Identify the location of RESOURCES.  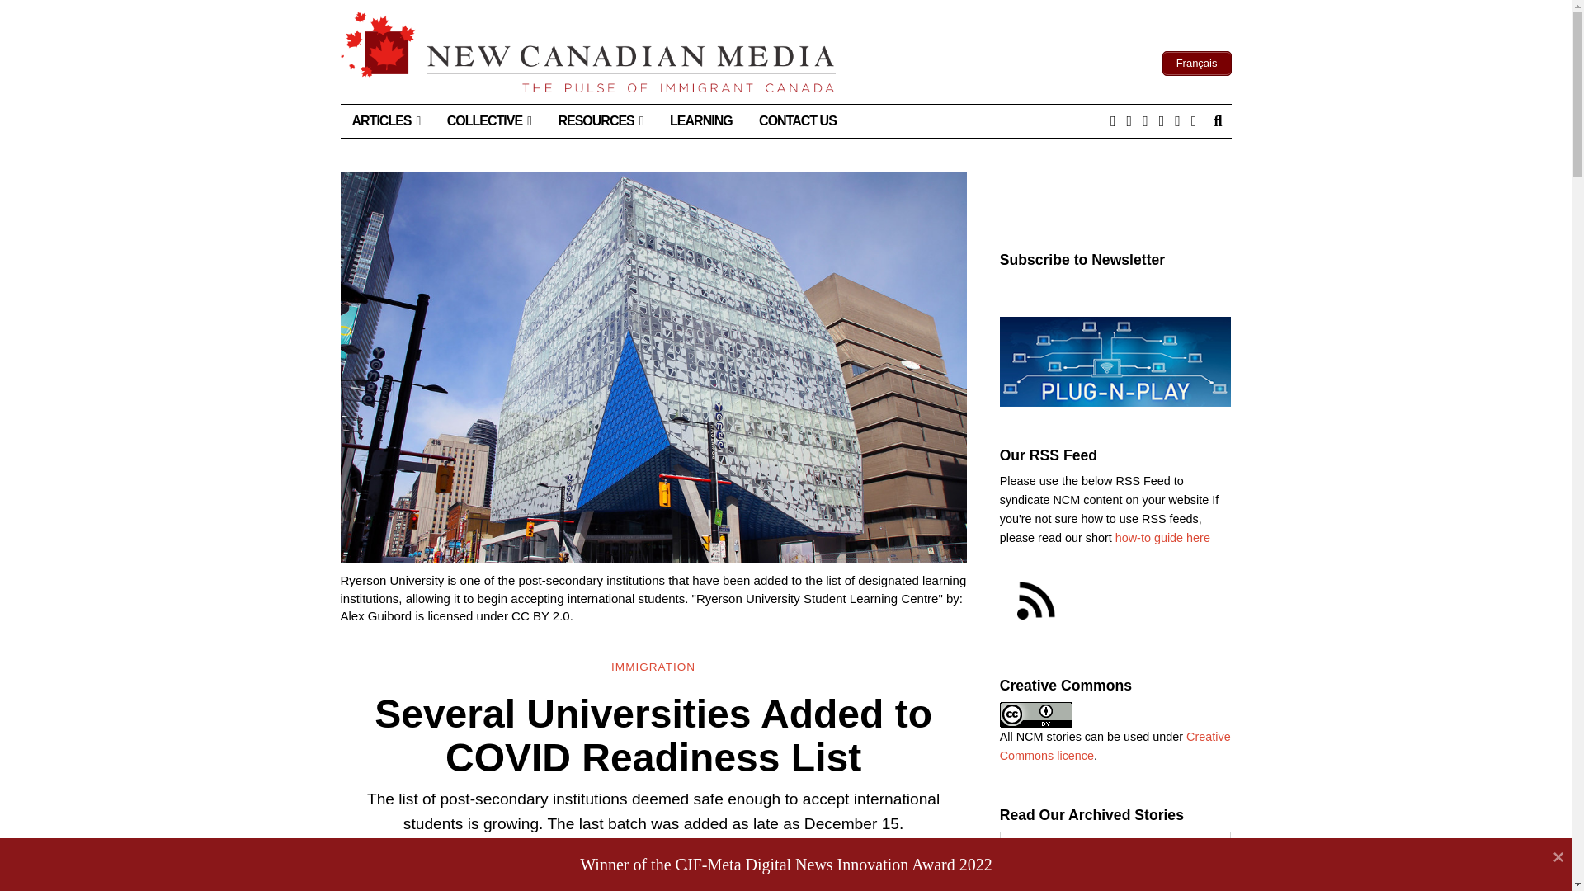
(600, 121).